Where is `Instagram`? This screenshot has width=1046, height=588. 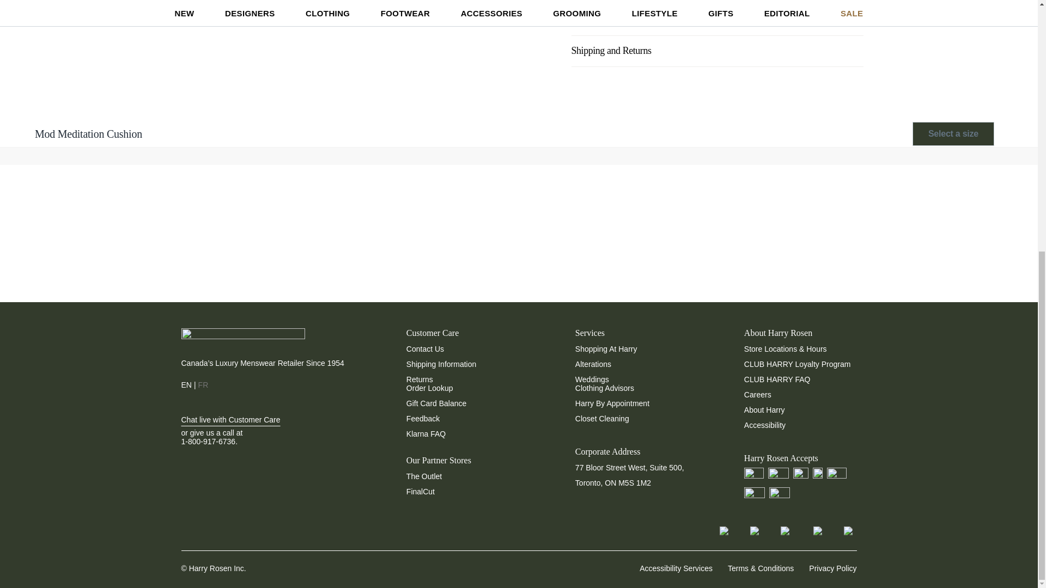 Instagram is located at coordinates (747, 529).